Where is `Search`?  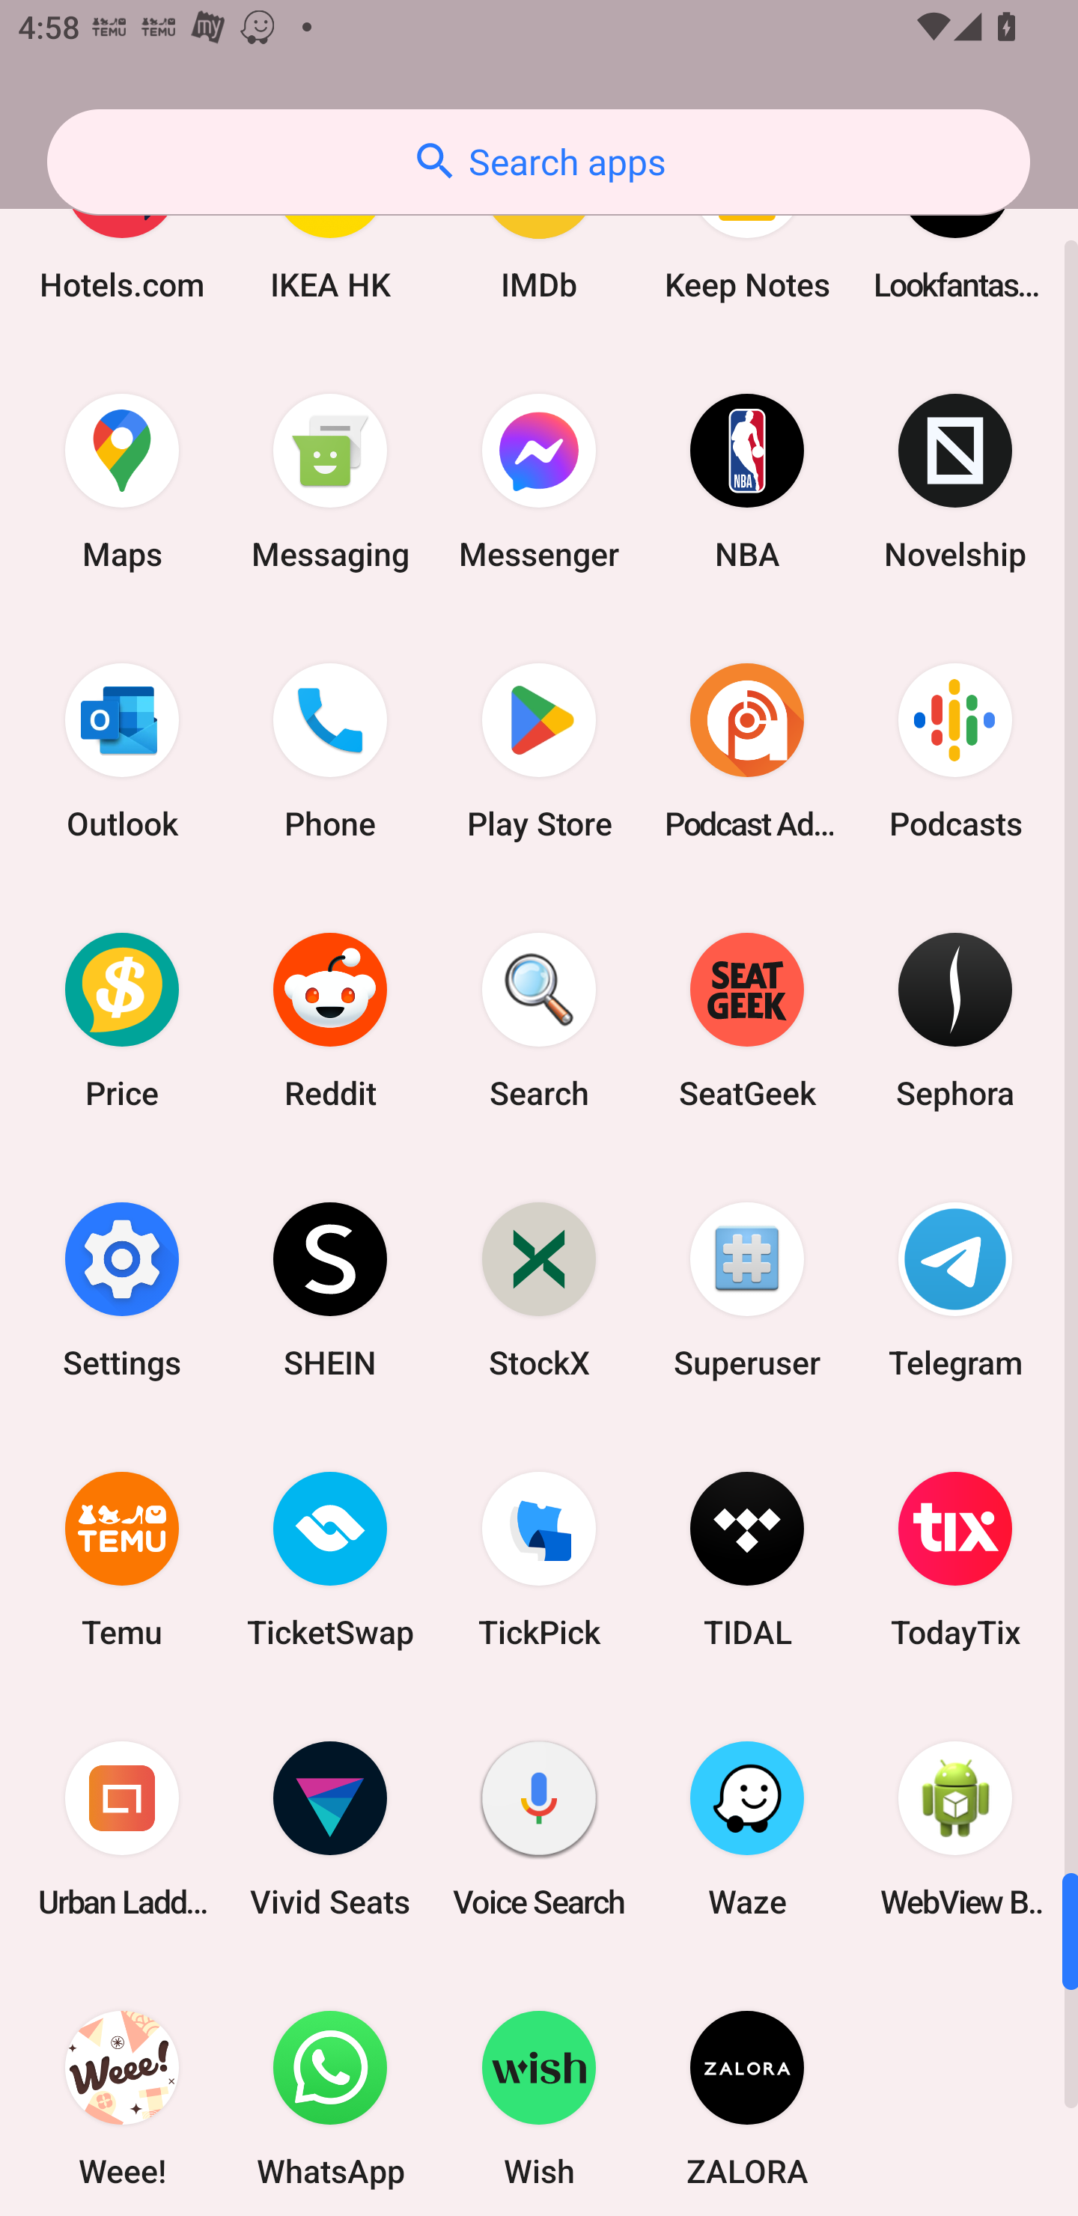
Search is located at coordinates (539, 1020).